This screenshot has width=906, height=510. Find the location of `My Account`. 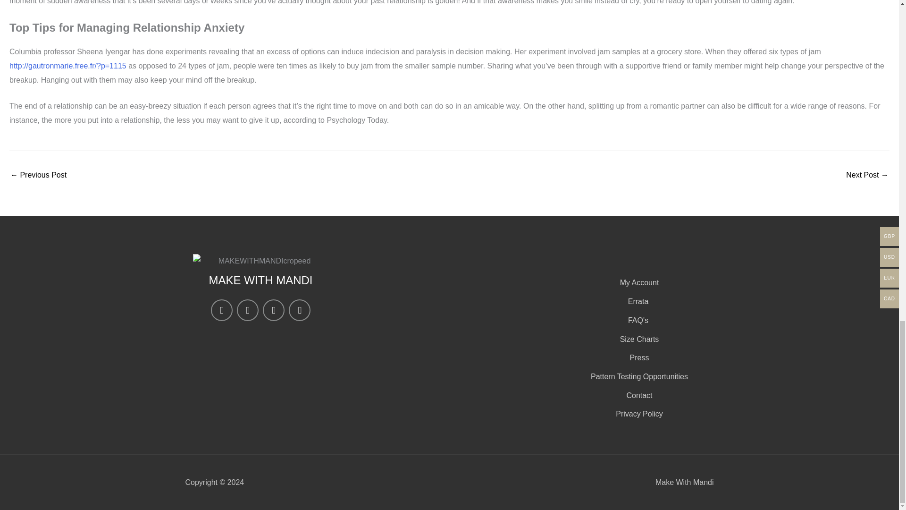

My Account is located at coordinates (638, 283).